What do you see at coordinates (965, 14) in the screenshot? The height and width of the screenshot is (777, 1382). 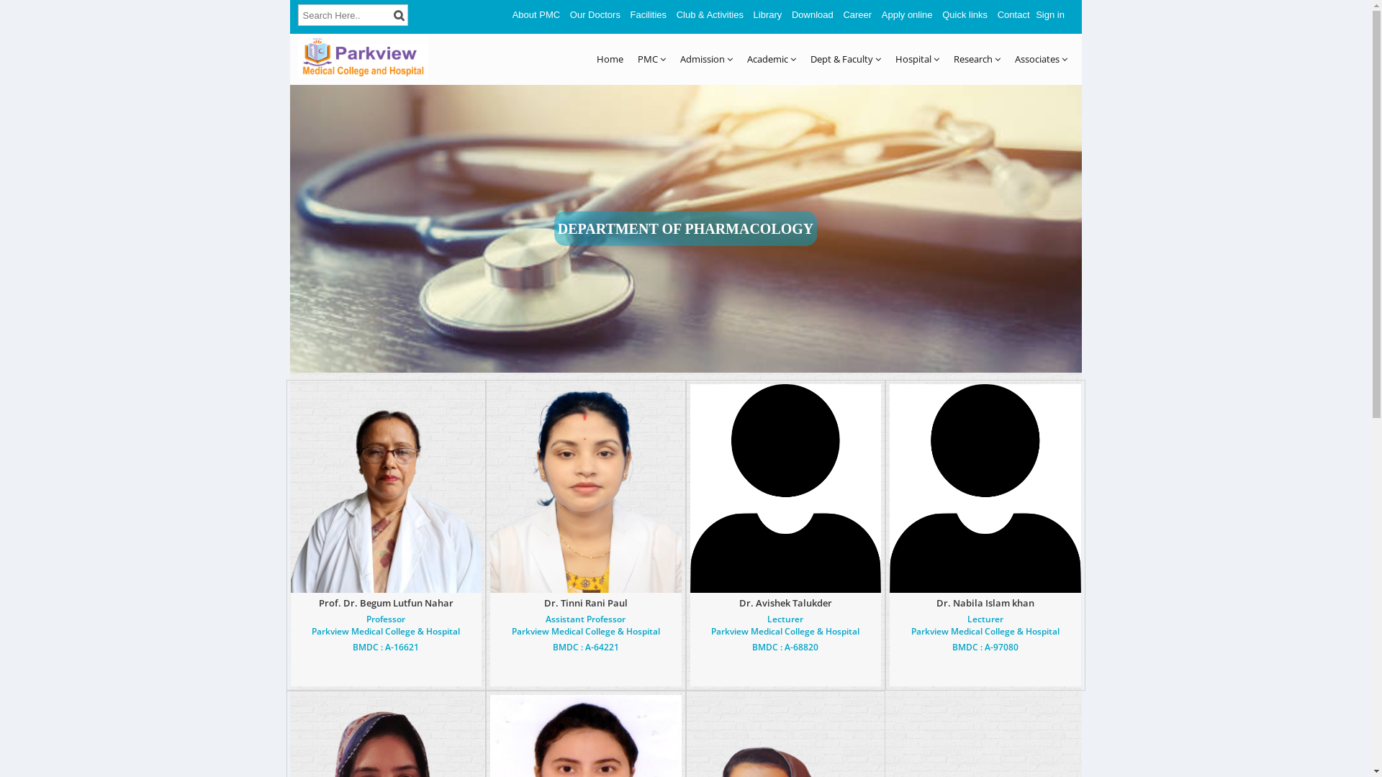 I see `Quick links` at bounding box center [965, 14].